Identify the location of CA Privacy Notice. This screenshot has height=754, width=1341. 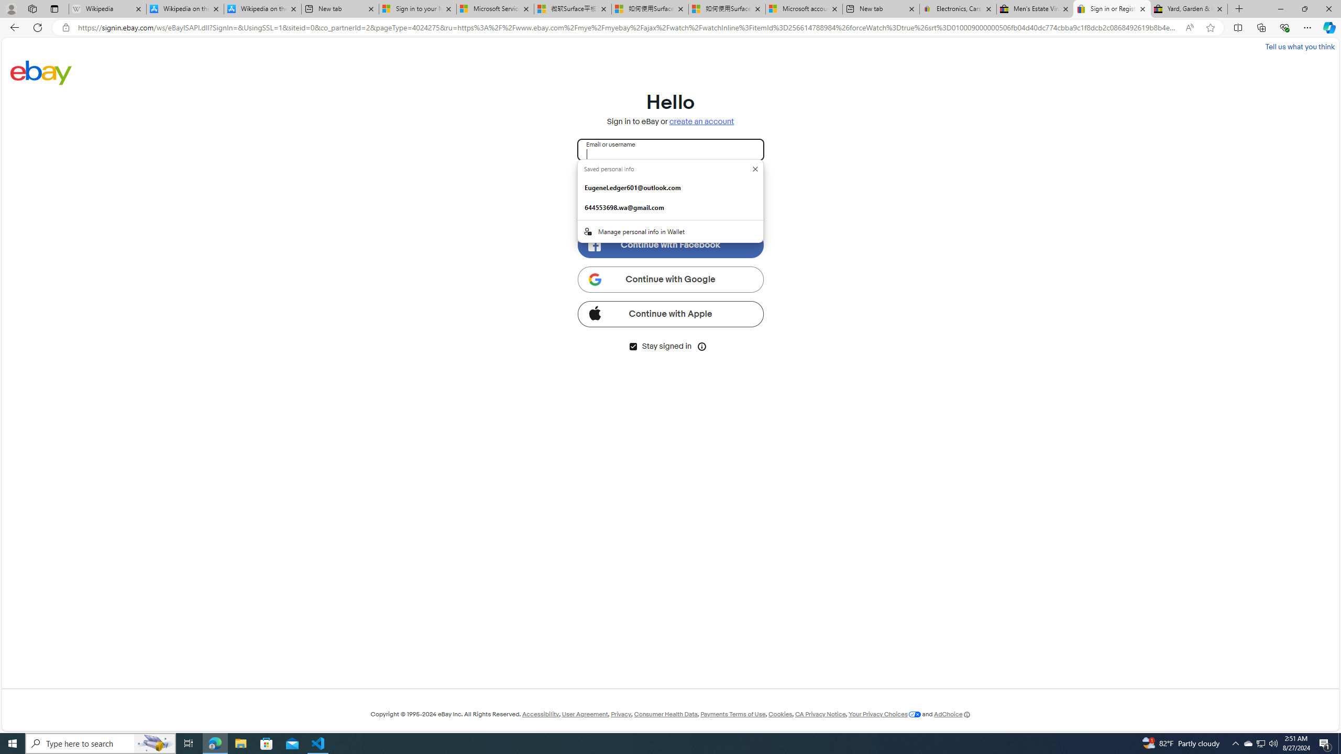
(820, 714).